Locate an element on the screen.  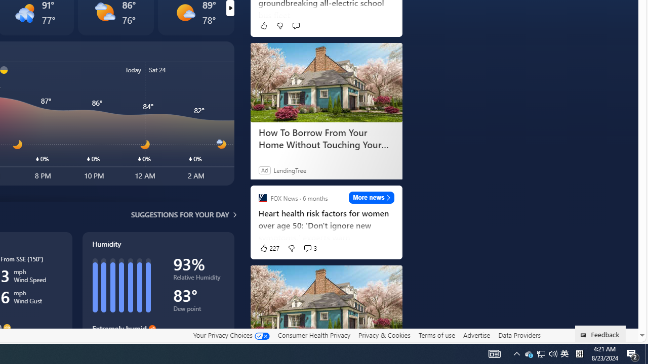
LendingTree is located at coordinates (290, 170).